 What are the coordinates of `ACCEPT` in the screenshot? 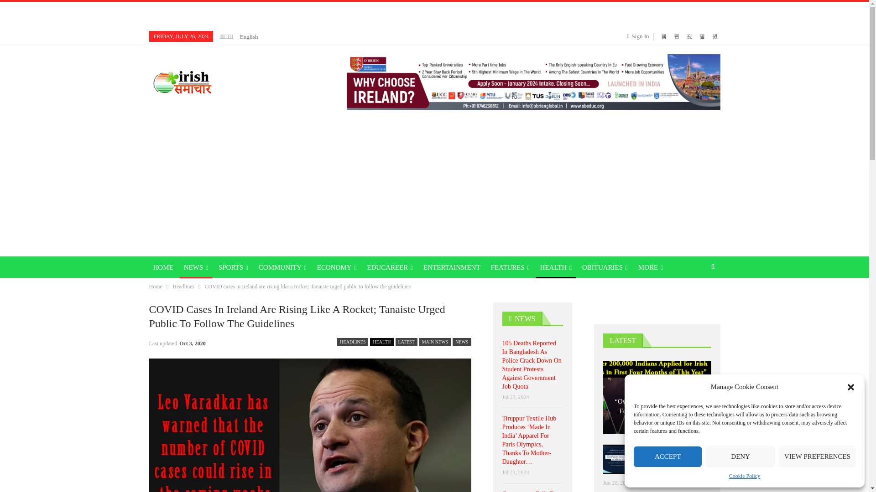 It's located at (667, 456).